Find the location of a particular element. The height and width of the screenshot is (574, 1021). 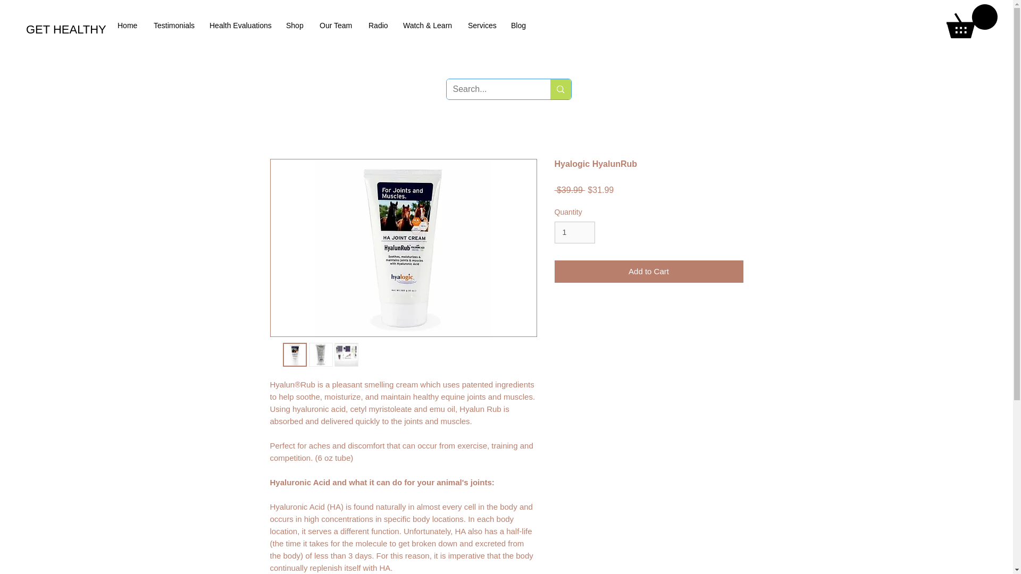

GET HEALTHY is located at coordinates (106, 30).